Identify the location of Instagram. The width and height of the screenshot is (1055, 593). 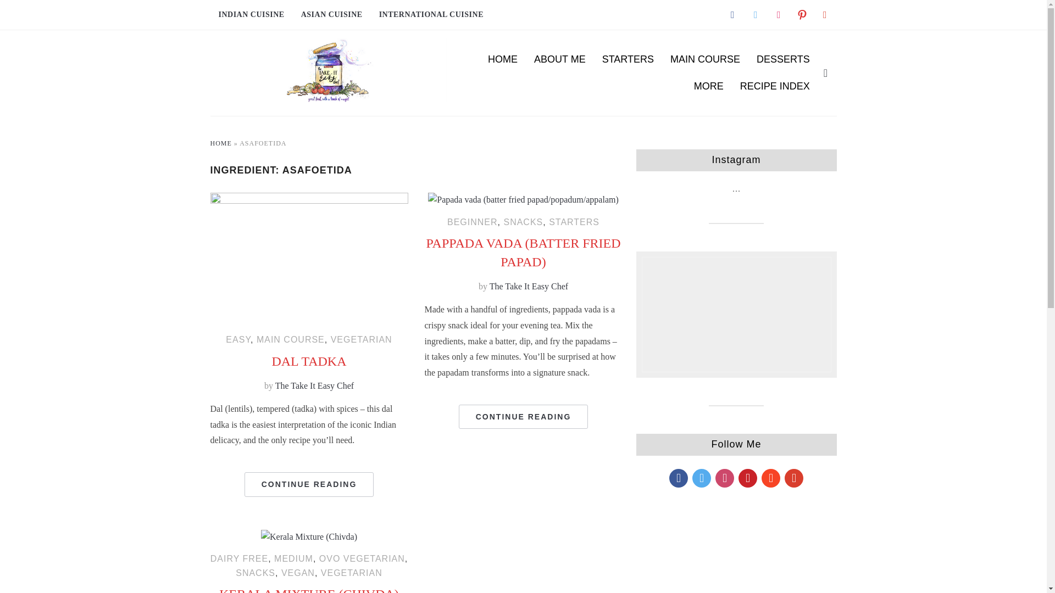
(778, 14).